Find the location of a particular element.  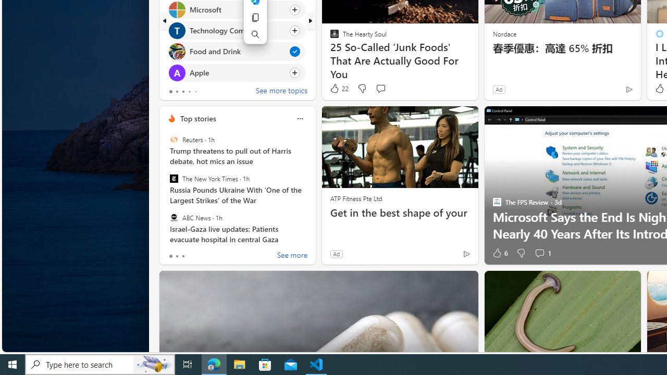

Reuters is located at coordinates (174, 140).